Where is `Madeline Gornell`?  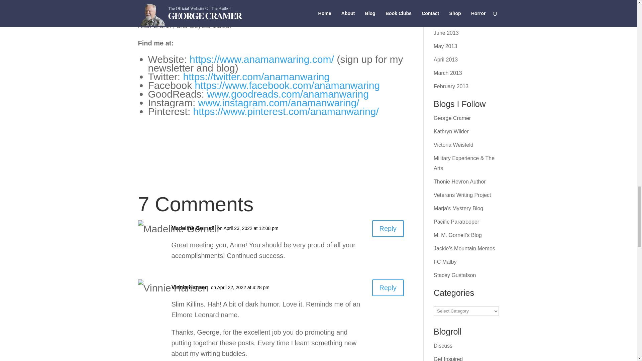 Madeline Gornell is located at coordinates (193, 228).